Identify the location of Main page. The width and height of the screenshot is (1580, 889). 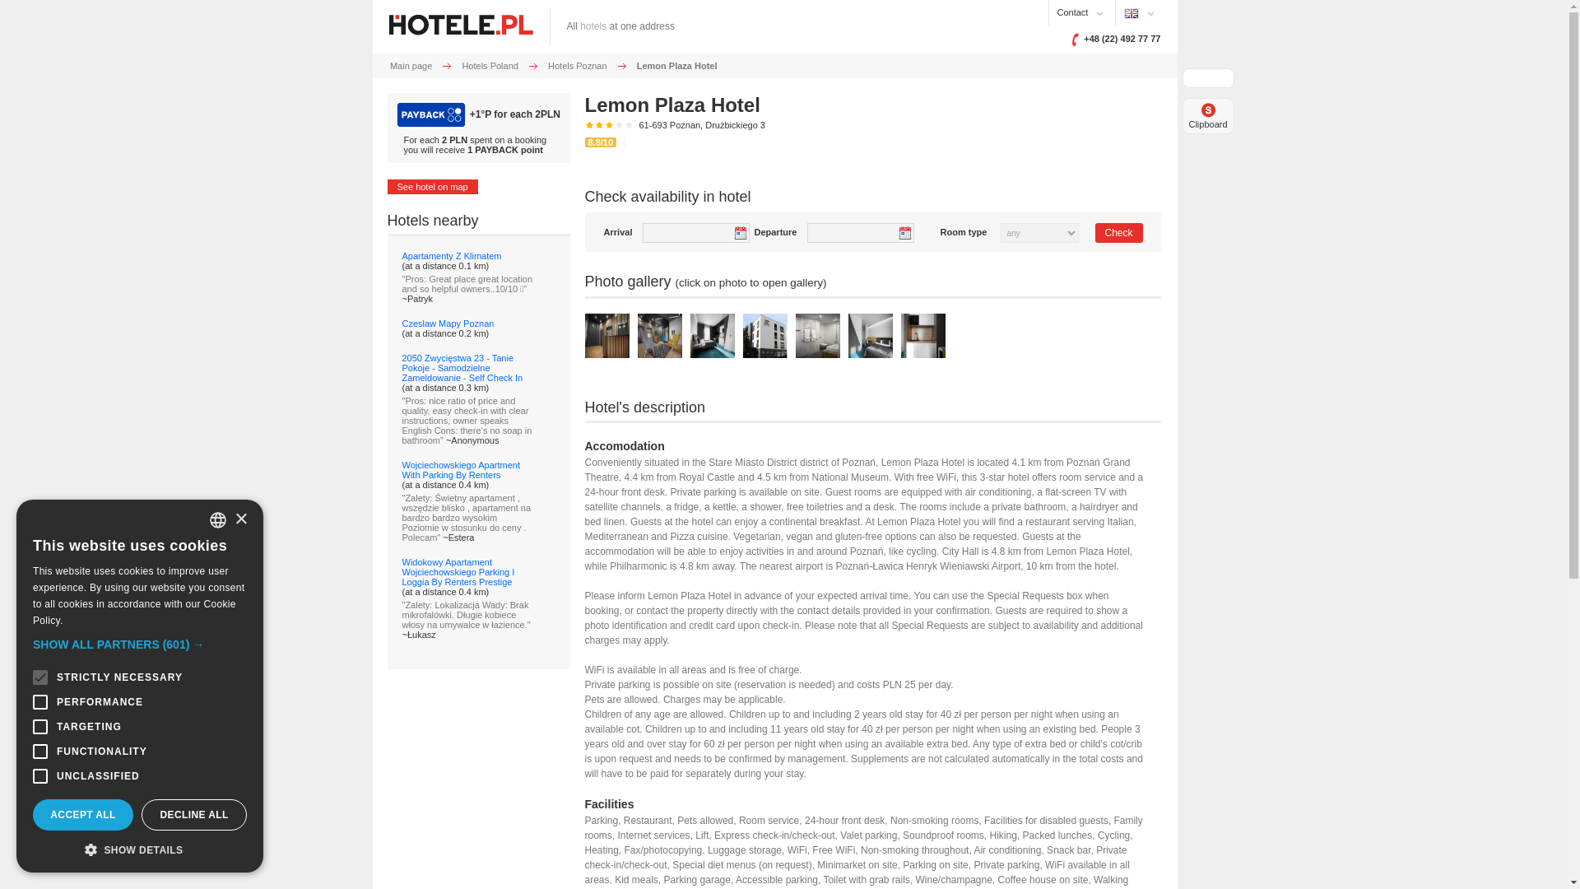
(411, 66).